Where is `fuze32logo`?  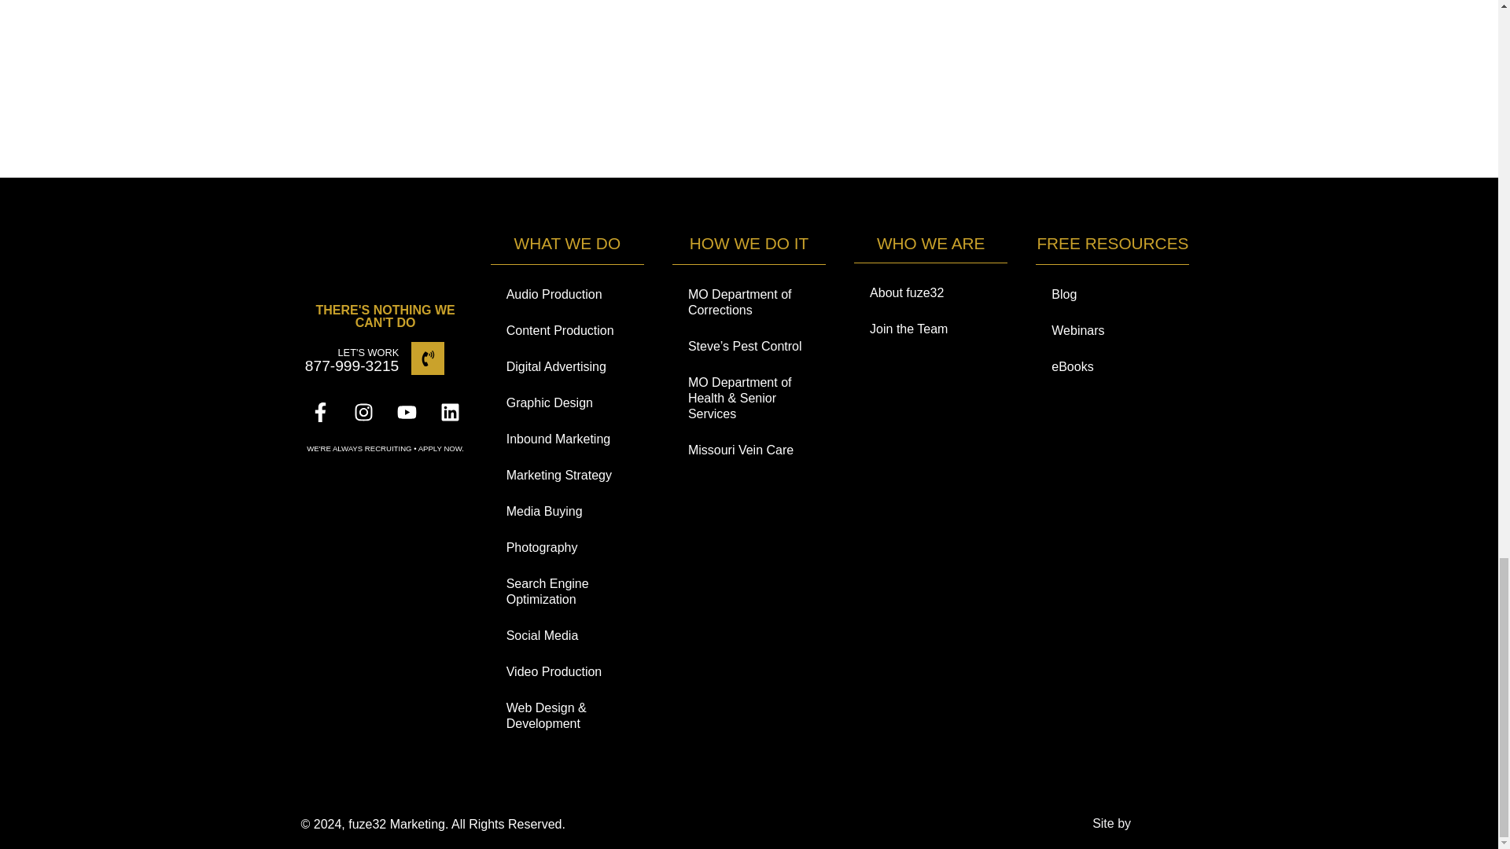 fuze32logo is located at coordinates (385, 259).